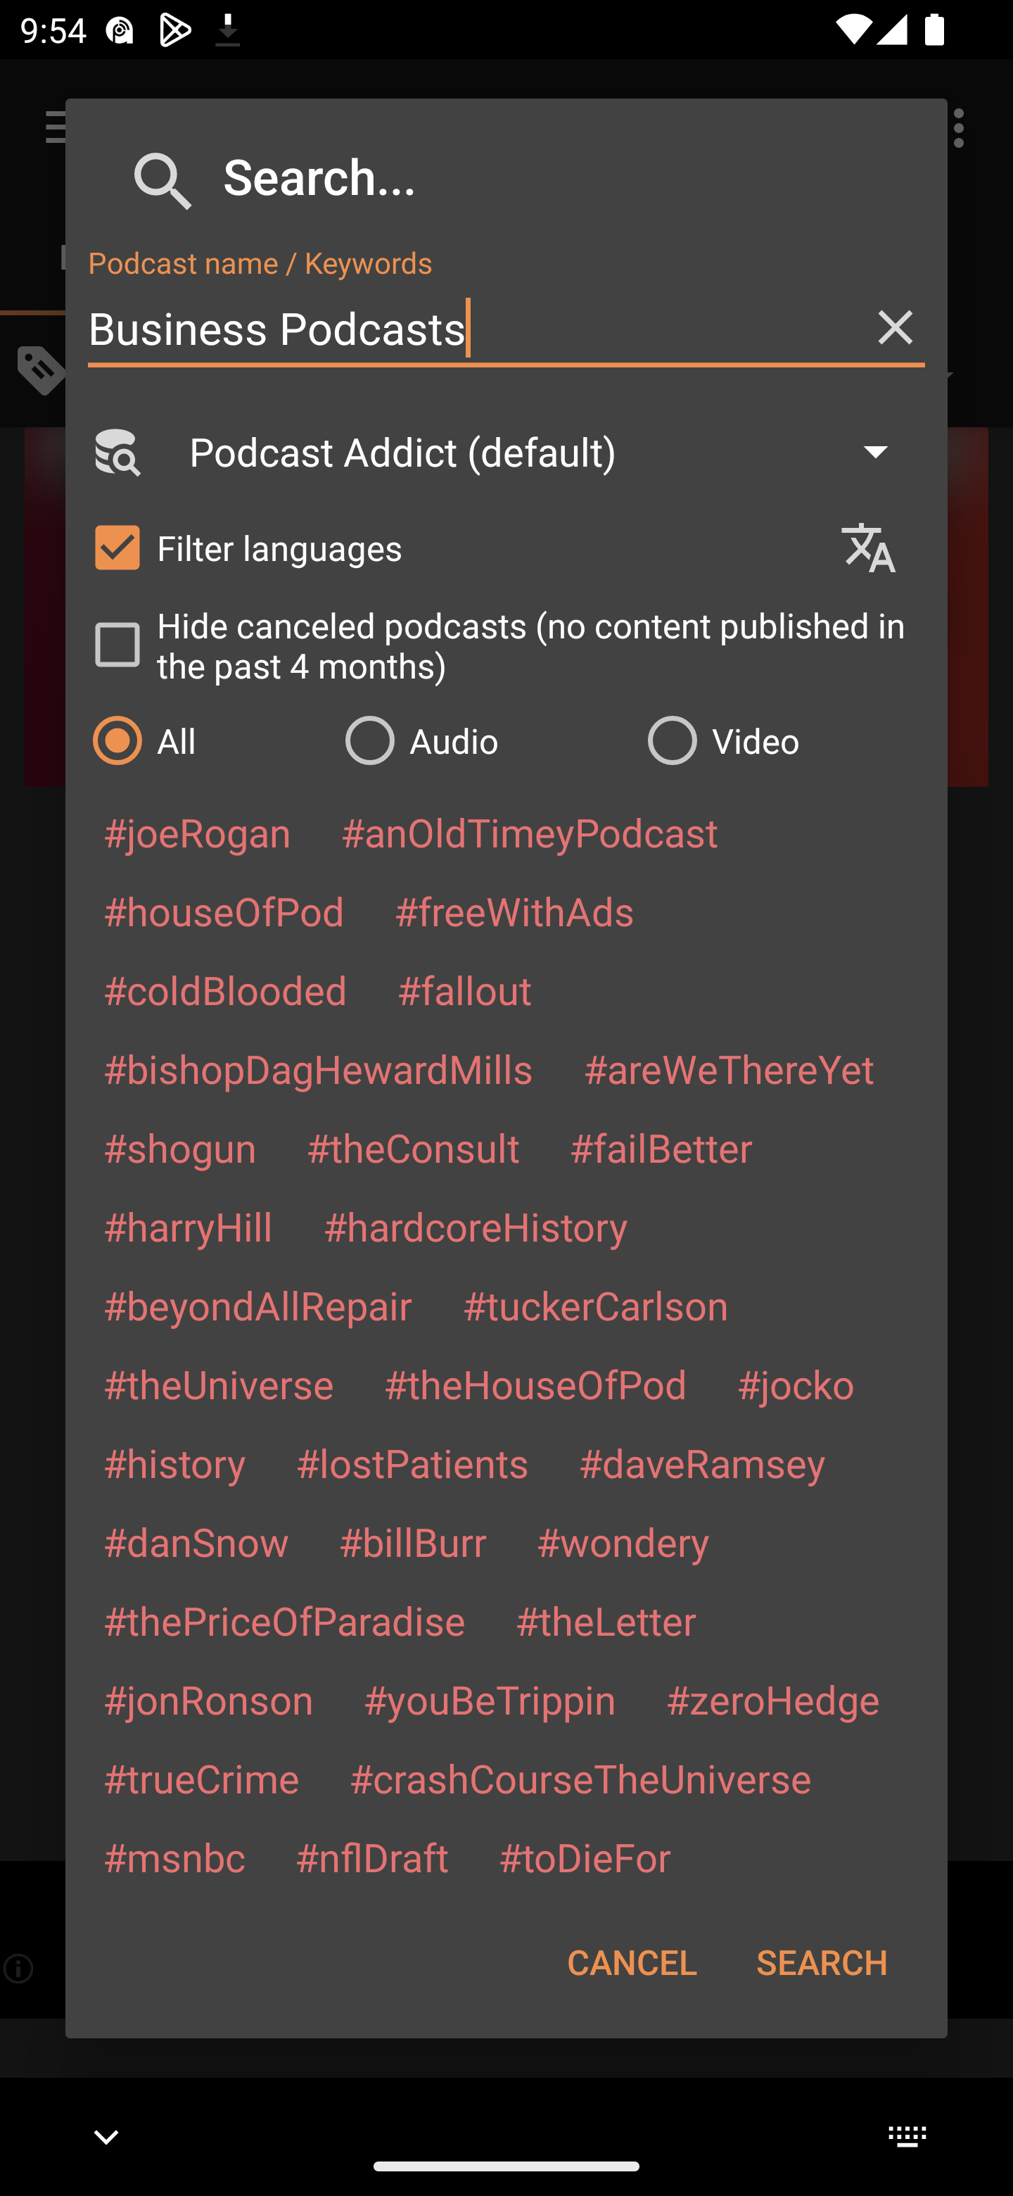  What do you see at coordinates (179, 1147) in the screenshot?
I see `#shogun` at bounding box center [179, 1147].